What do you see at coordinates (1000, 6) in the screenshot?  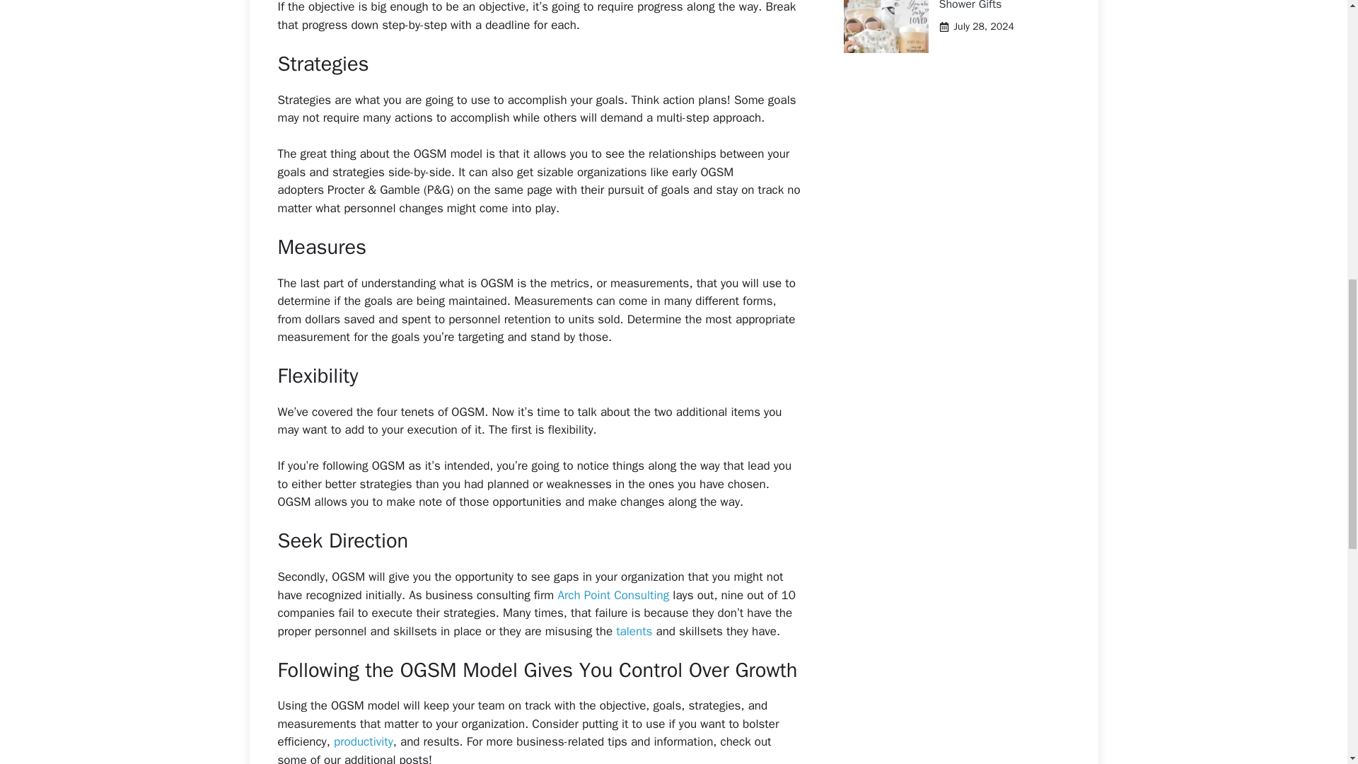 I see `Showered with Love: The Ultimate Guide to Baby Shower Gifts` at bounding box center [1000, 6].